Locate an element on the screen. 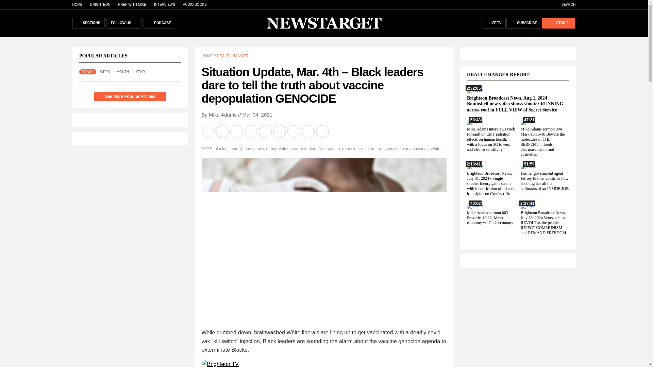 The width and height of the screenshot is (653, 367). Share on Telegram is located at coordinates (251, 132).